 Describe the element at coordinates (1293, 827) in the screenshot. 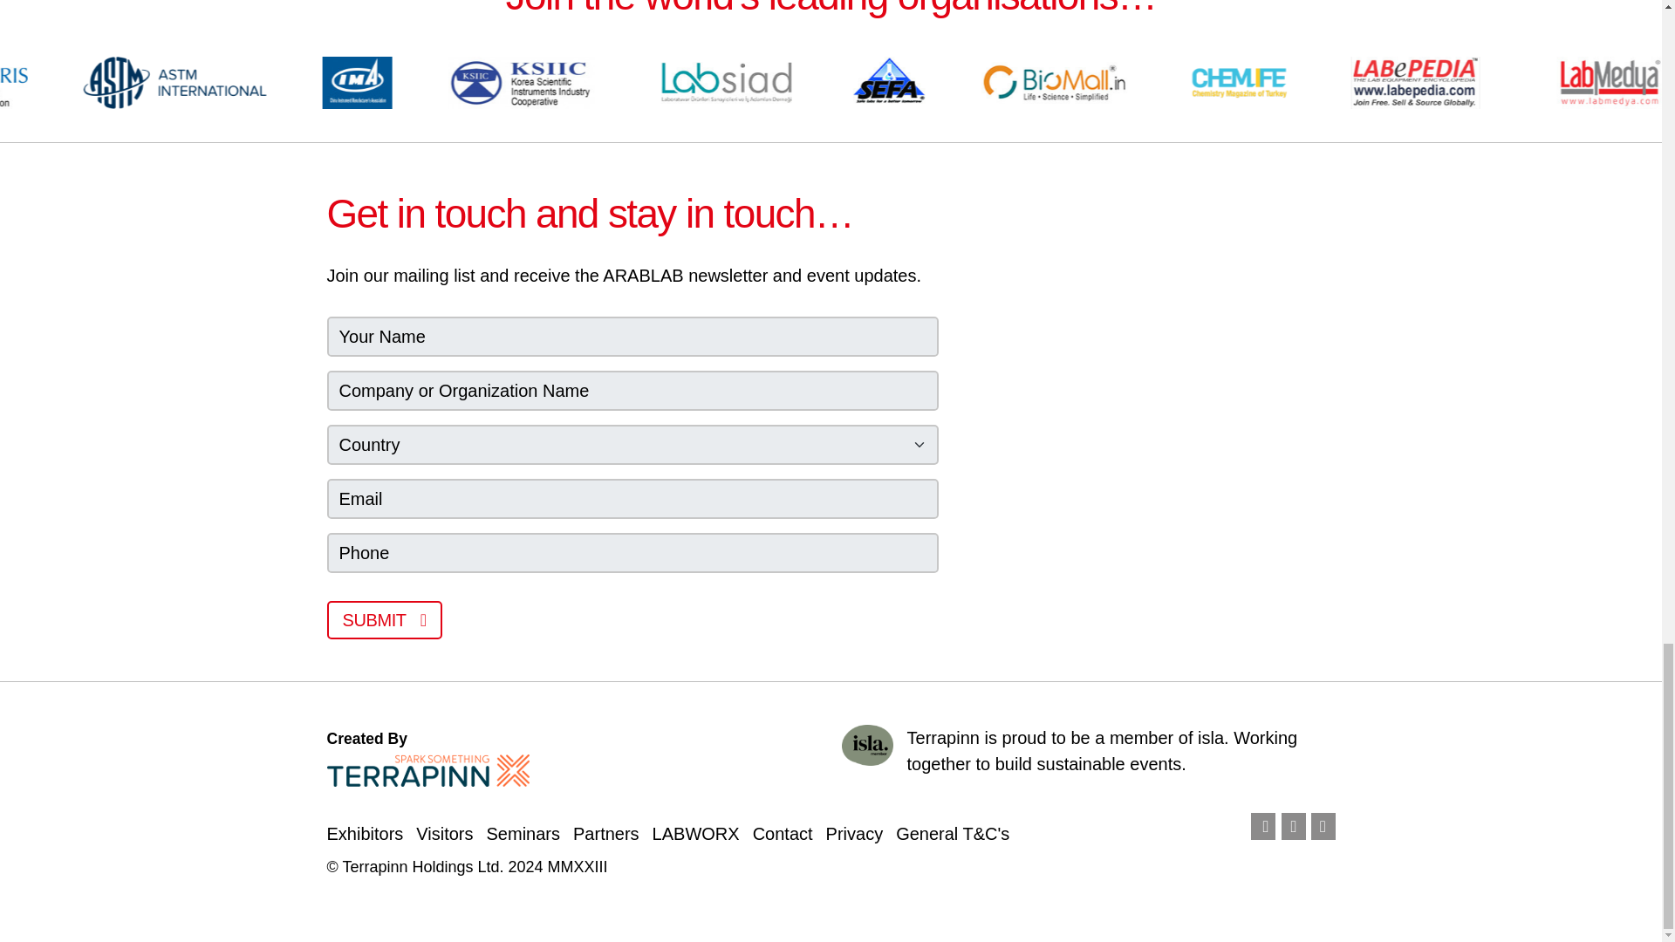

I see `linkedin` at that location.